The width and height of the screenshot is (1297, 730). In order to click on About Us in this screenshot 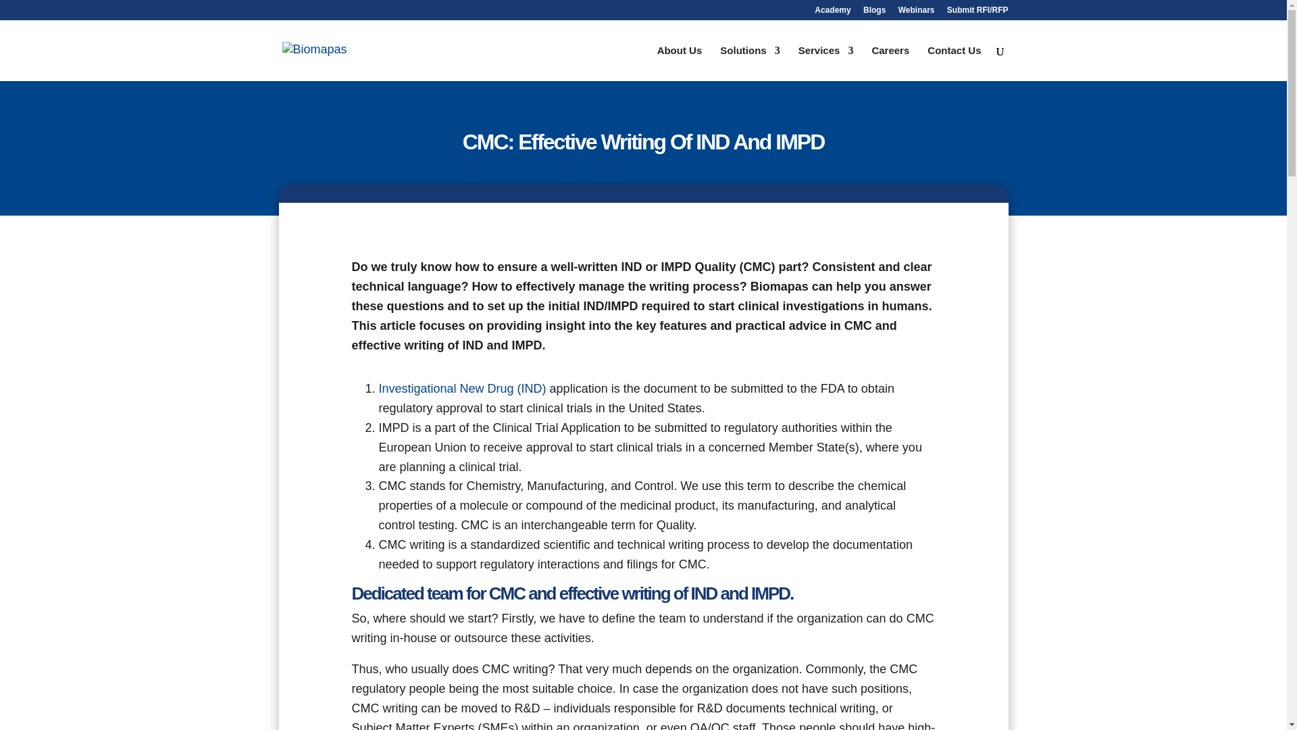, I will do `click(680, 64)`.